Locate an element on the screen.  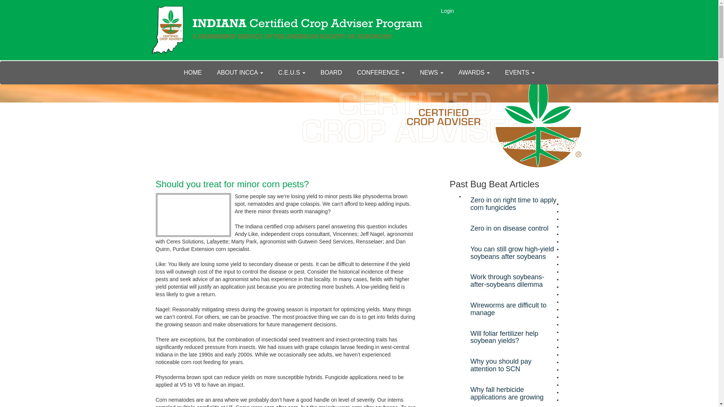
ABOUT INCCA is located at coordinates (240, 72).